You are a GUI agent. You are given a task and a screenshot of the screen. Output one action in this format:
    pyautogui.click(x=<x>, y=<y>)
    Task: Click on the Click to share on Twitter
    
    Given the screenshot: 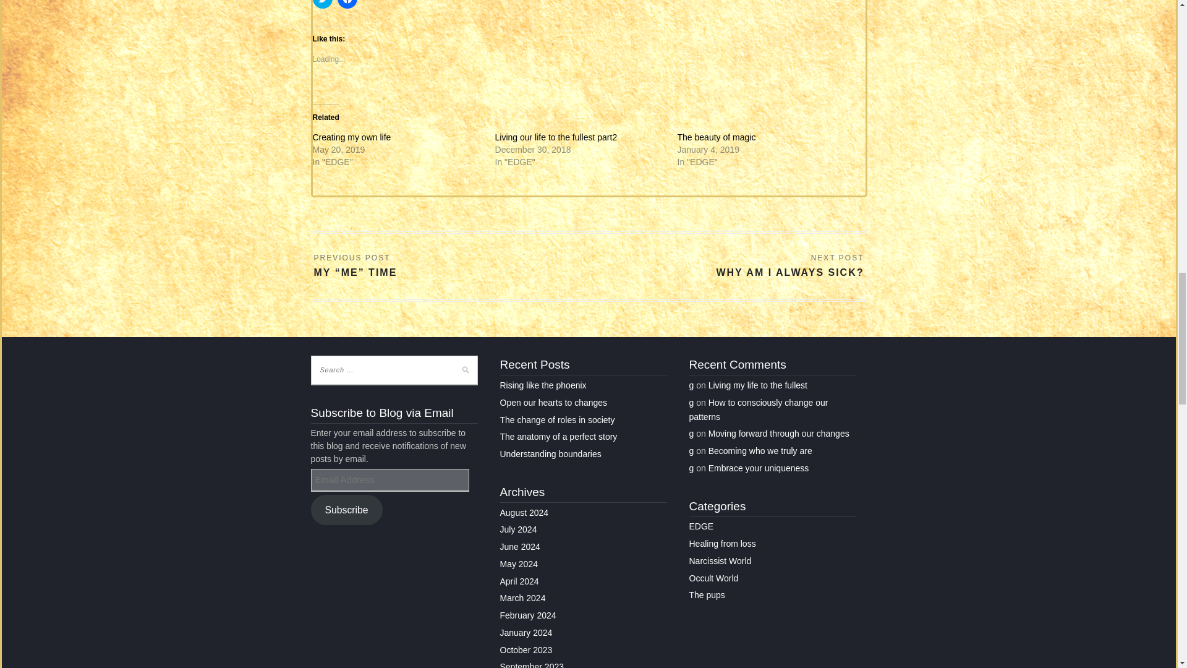 What is the action you would take?
    pyautogui.click(x=323, y=4)
    